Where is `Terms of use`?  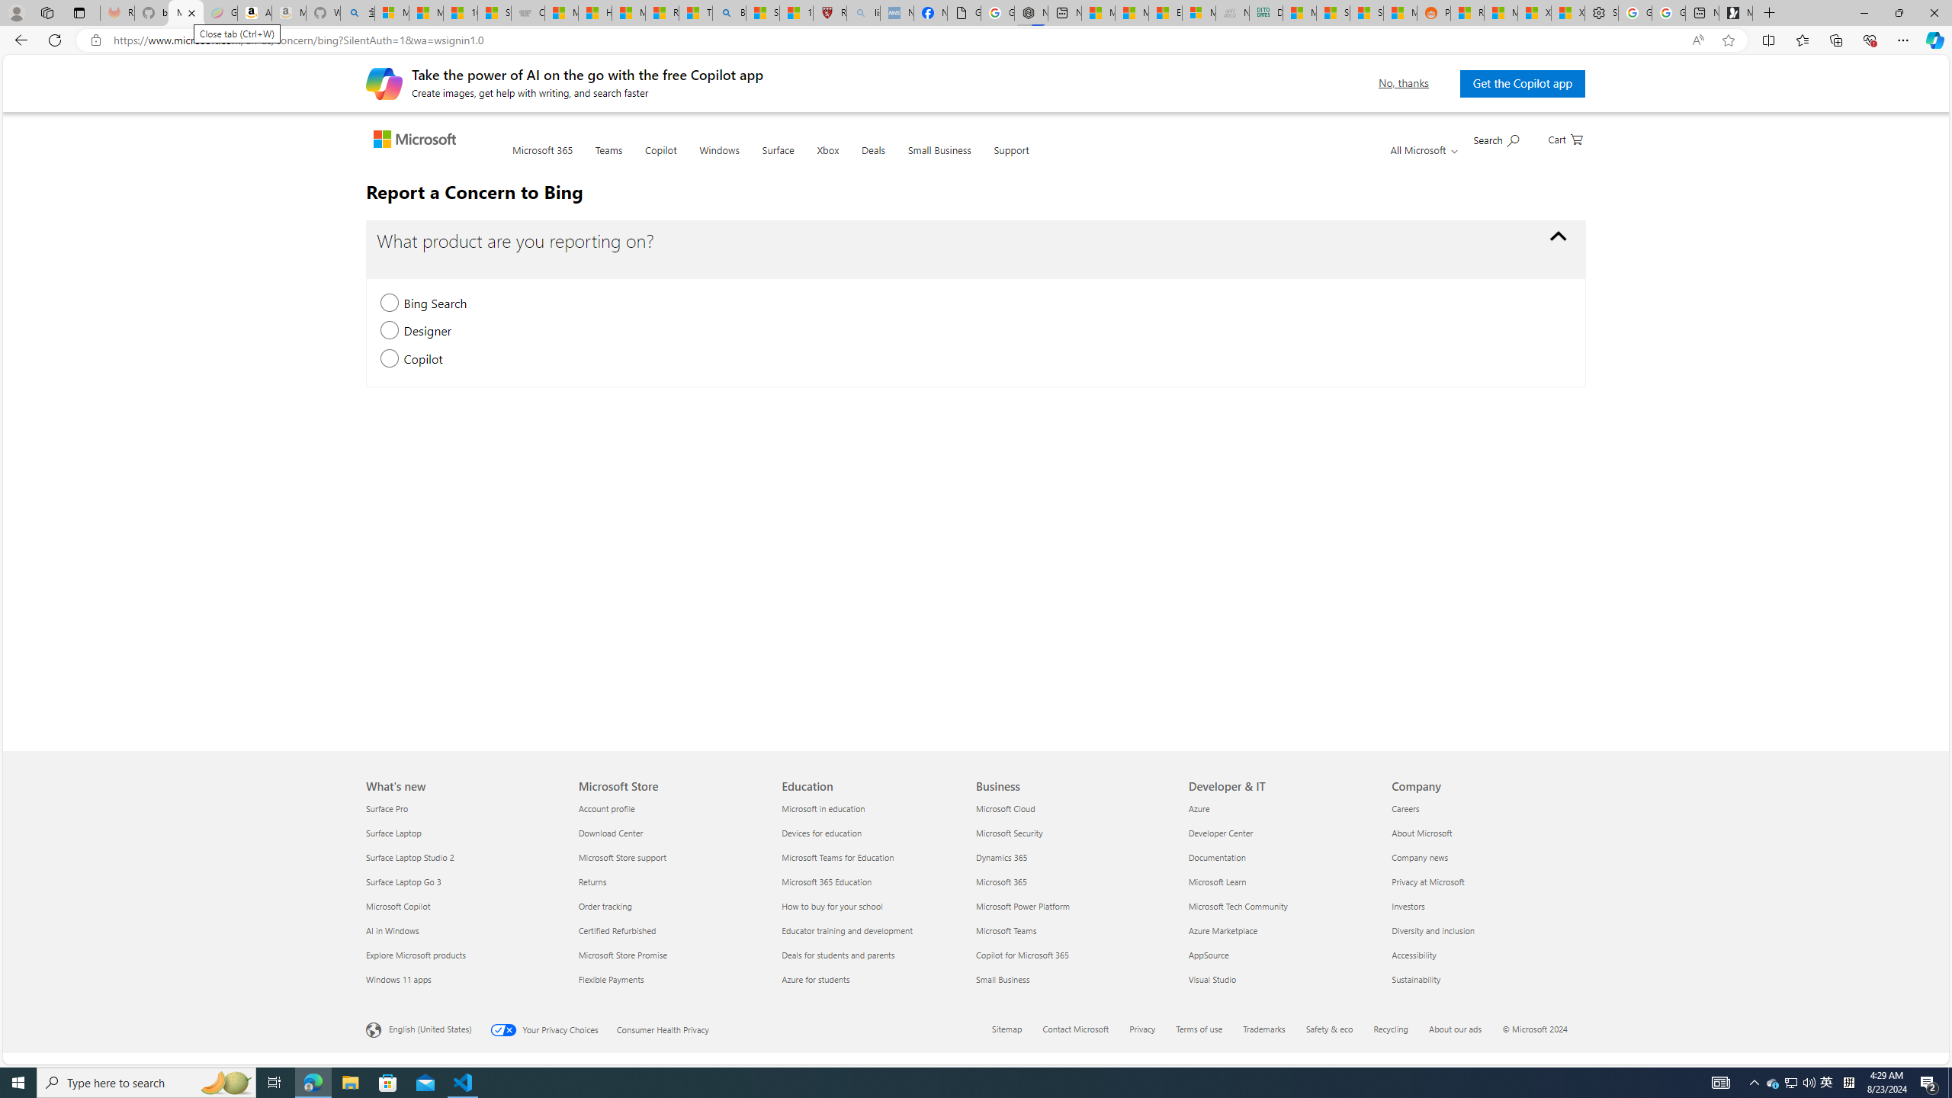
Terms of use is located at coordinates (1208, 1030).